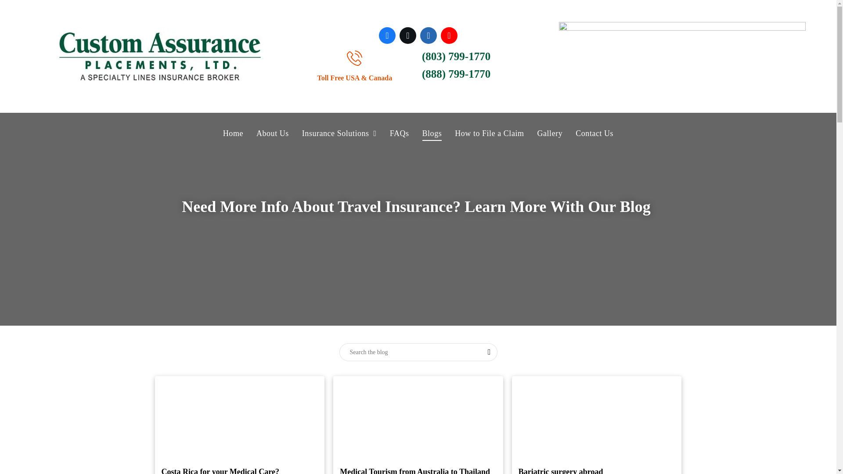 Image resolution: width=843 pixels, height=474 pixels. I want to click on Home, so click(233, 133).